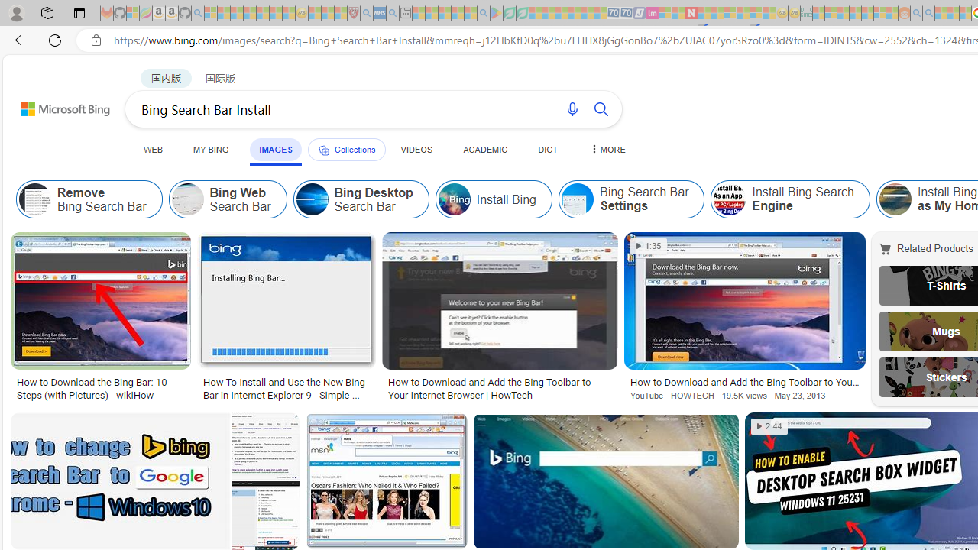 The image size is (978, 550). Describe the element at coordinates (790, 199) in the screenshot. I see `Class: item col` at that location.